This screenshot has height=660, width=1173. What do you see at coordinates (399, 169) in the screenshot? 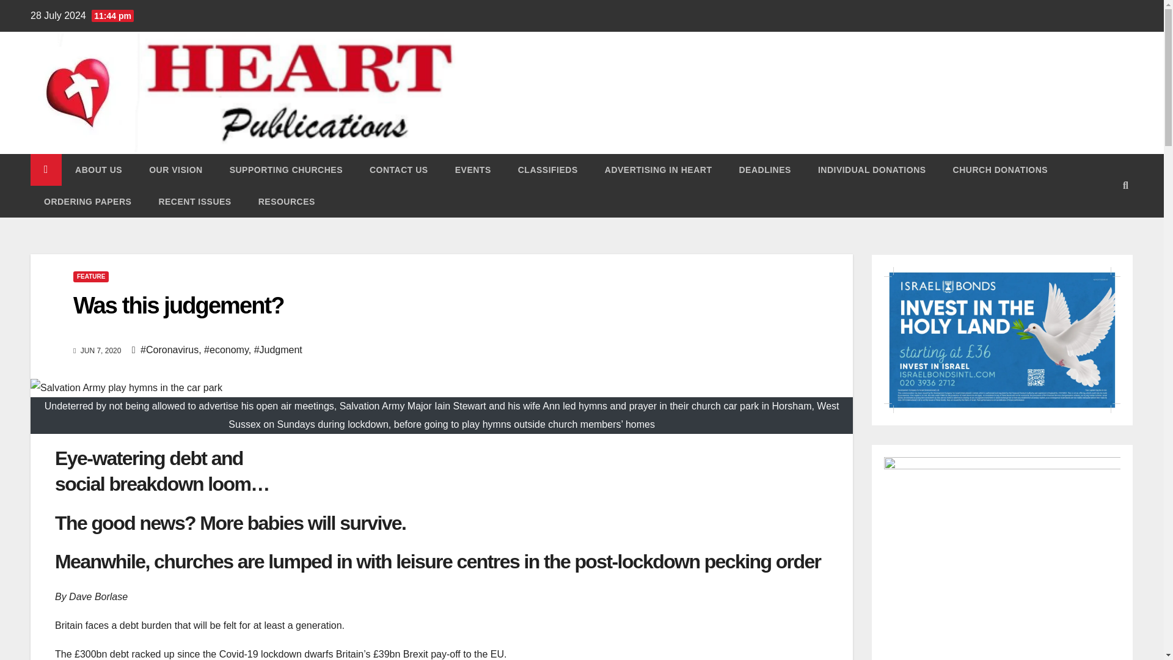
I see `CONTACT US` at bounding box center [399, 169].